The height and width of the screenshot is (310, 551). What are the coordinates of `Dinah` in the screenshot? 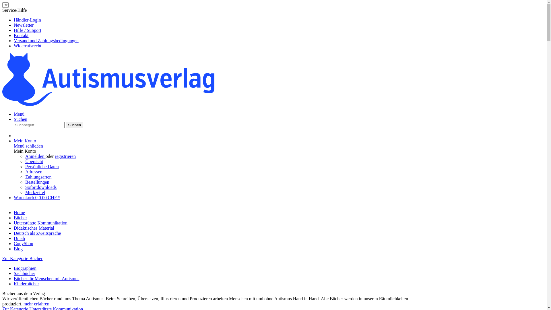 It's located at (20, 238).